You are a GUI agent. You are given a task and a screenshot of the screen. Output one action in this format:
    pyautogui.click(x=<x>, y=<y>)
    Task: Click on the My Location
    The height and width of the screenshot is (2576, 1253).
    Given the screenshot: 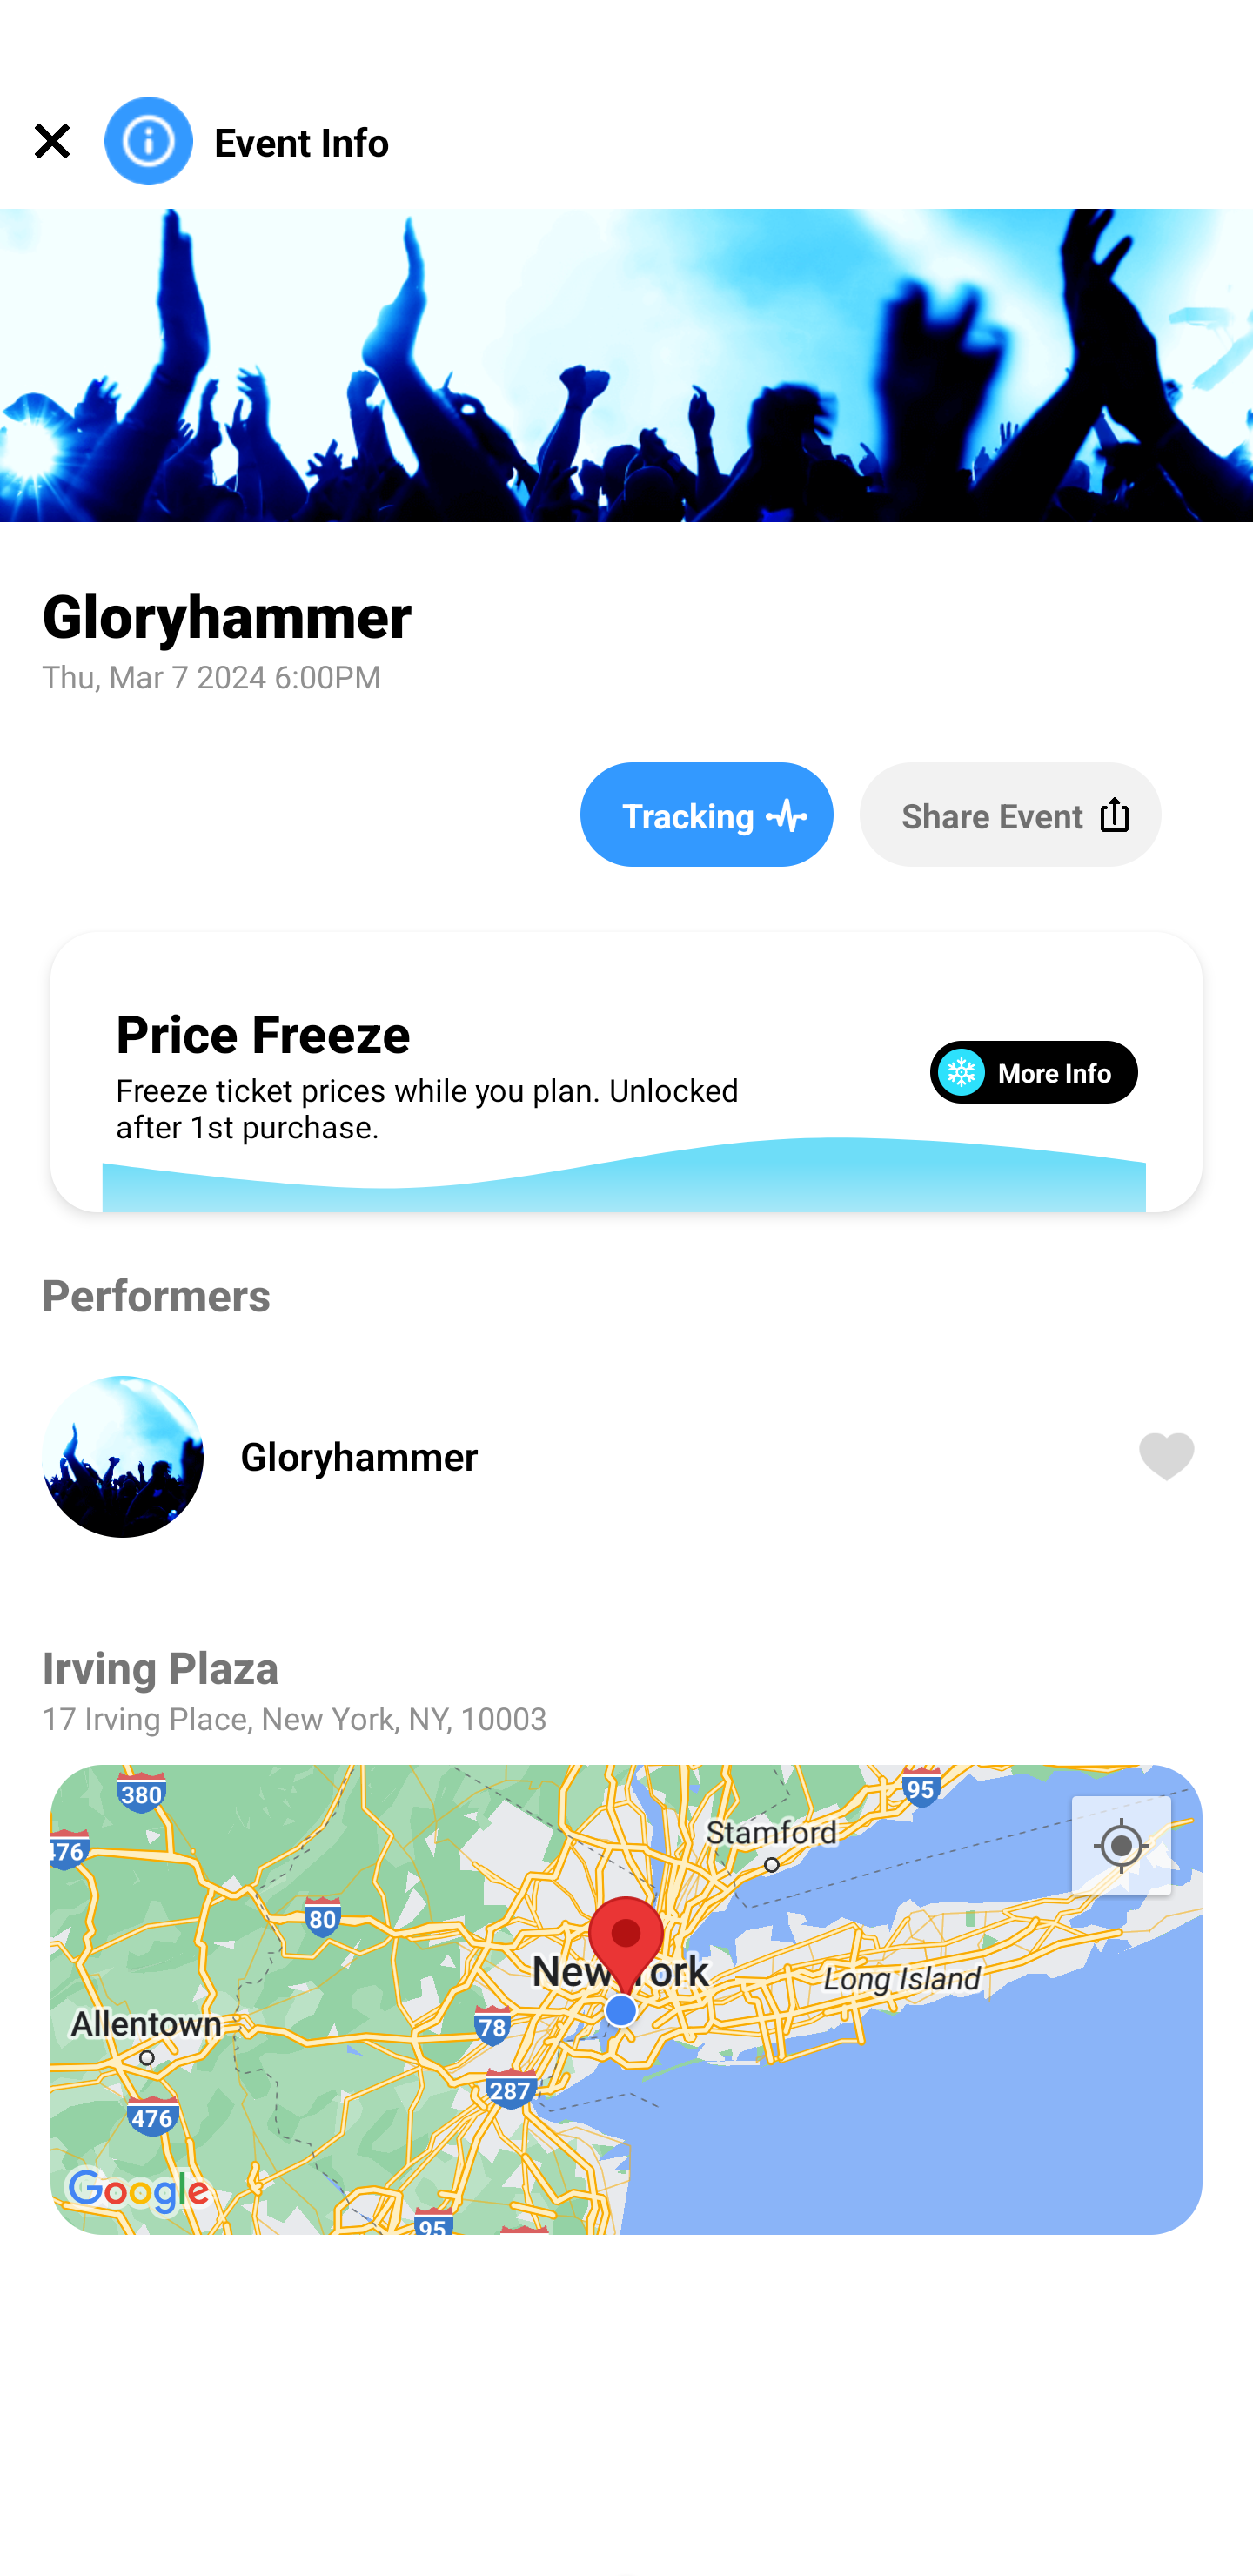 What is the action you would take?
    pyautogui.click(x=1121, y=1845)
    